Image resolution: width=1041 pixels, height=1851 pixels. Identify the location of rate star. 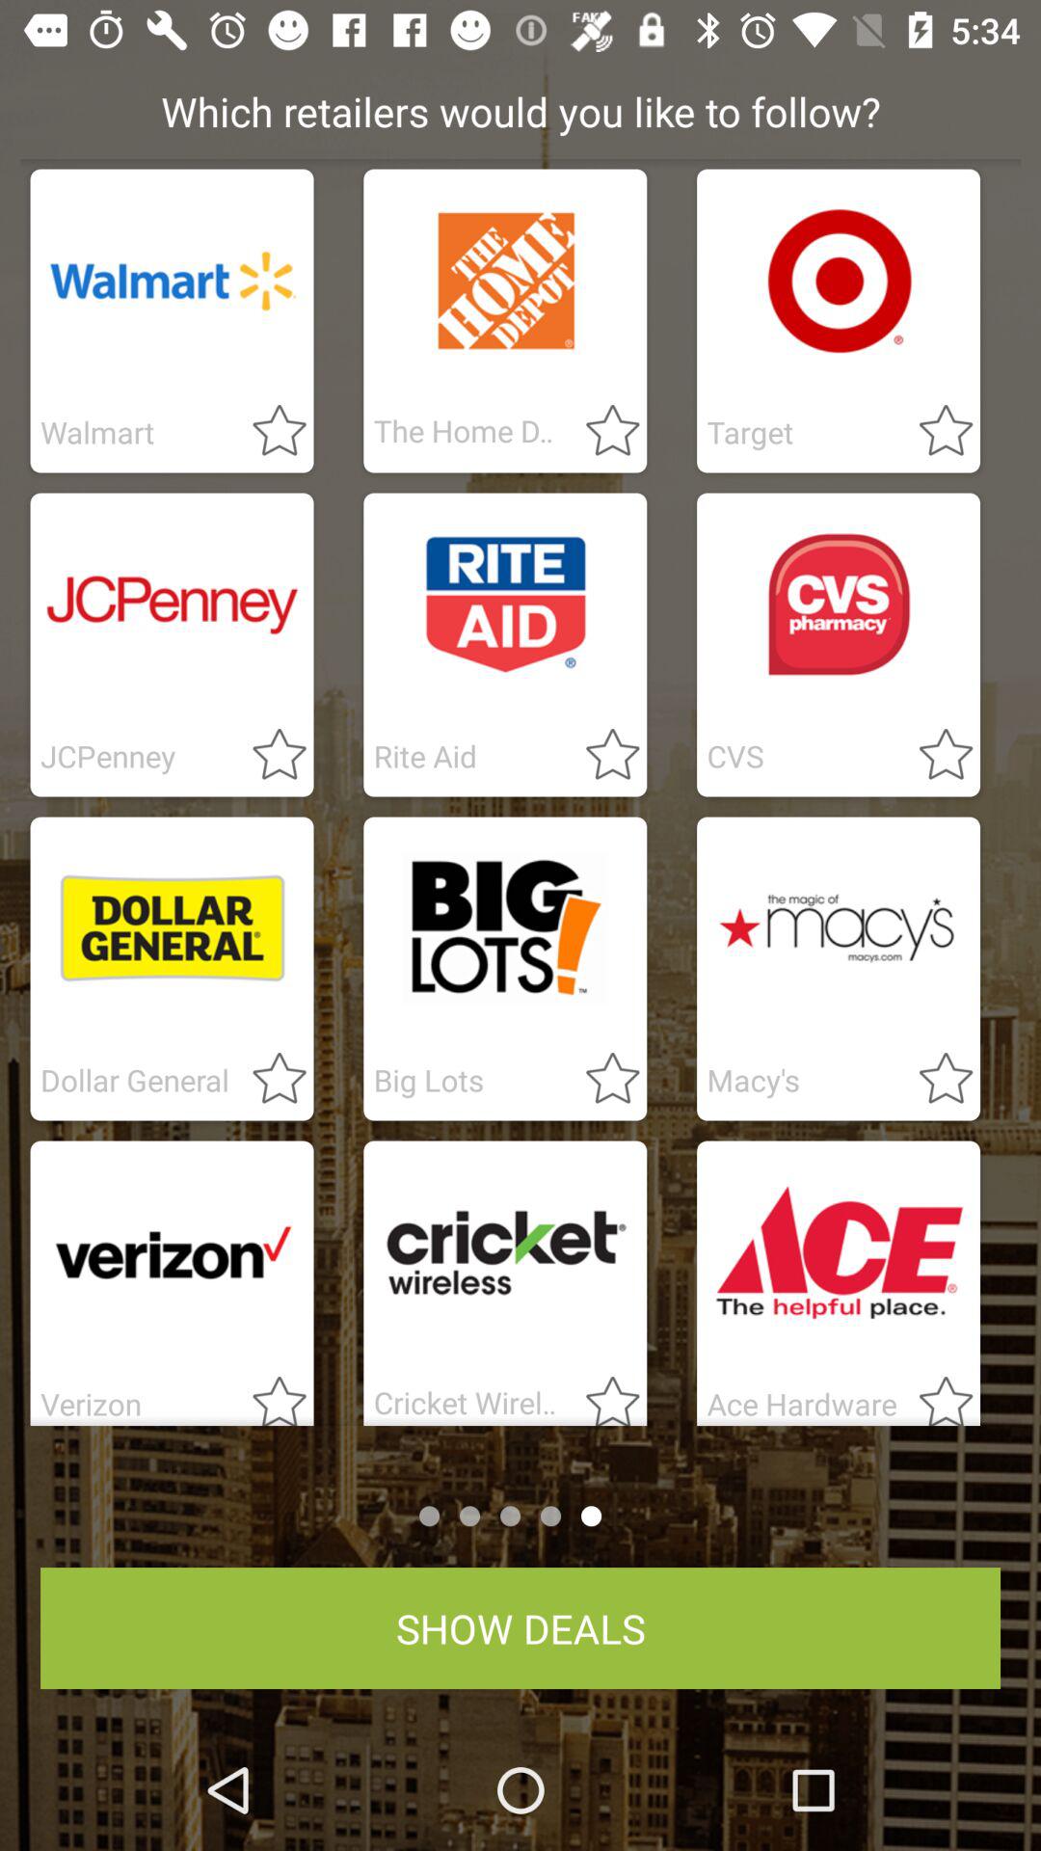
(934, 756).